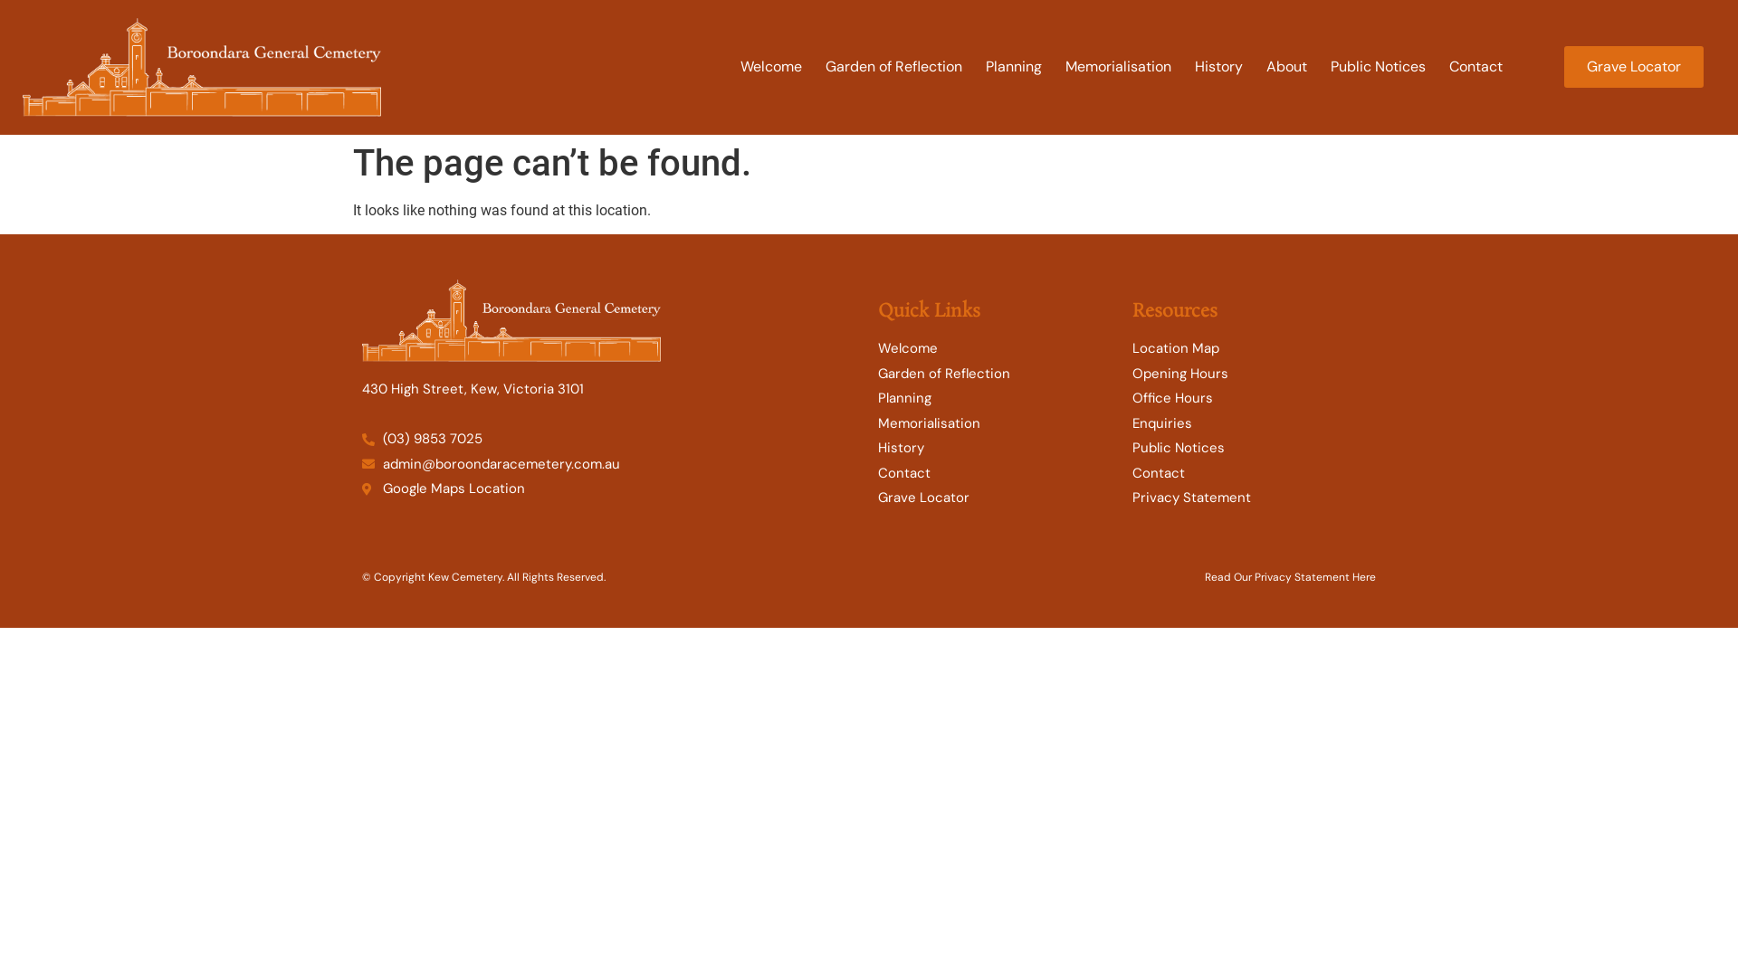  What do you see at coordinates (1634, 67) in the screenshot?
I see `Grave Locator` at bounding box center [1634, 67].